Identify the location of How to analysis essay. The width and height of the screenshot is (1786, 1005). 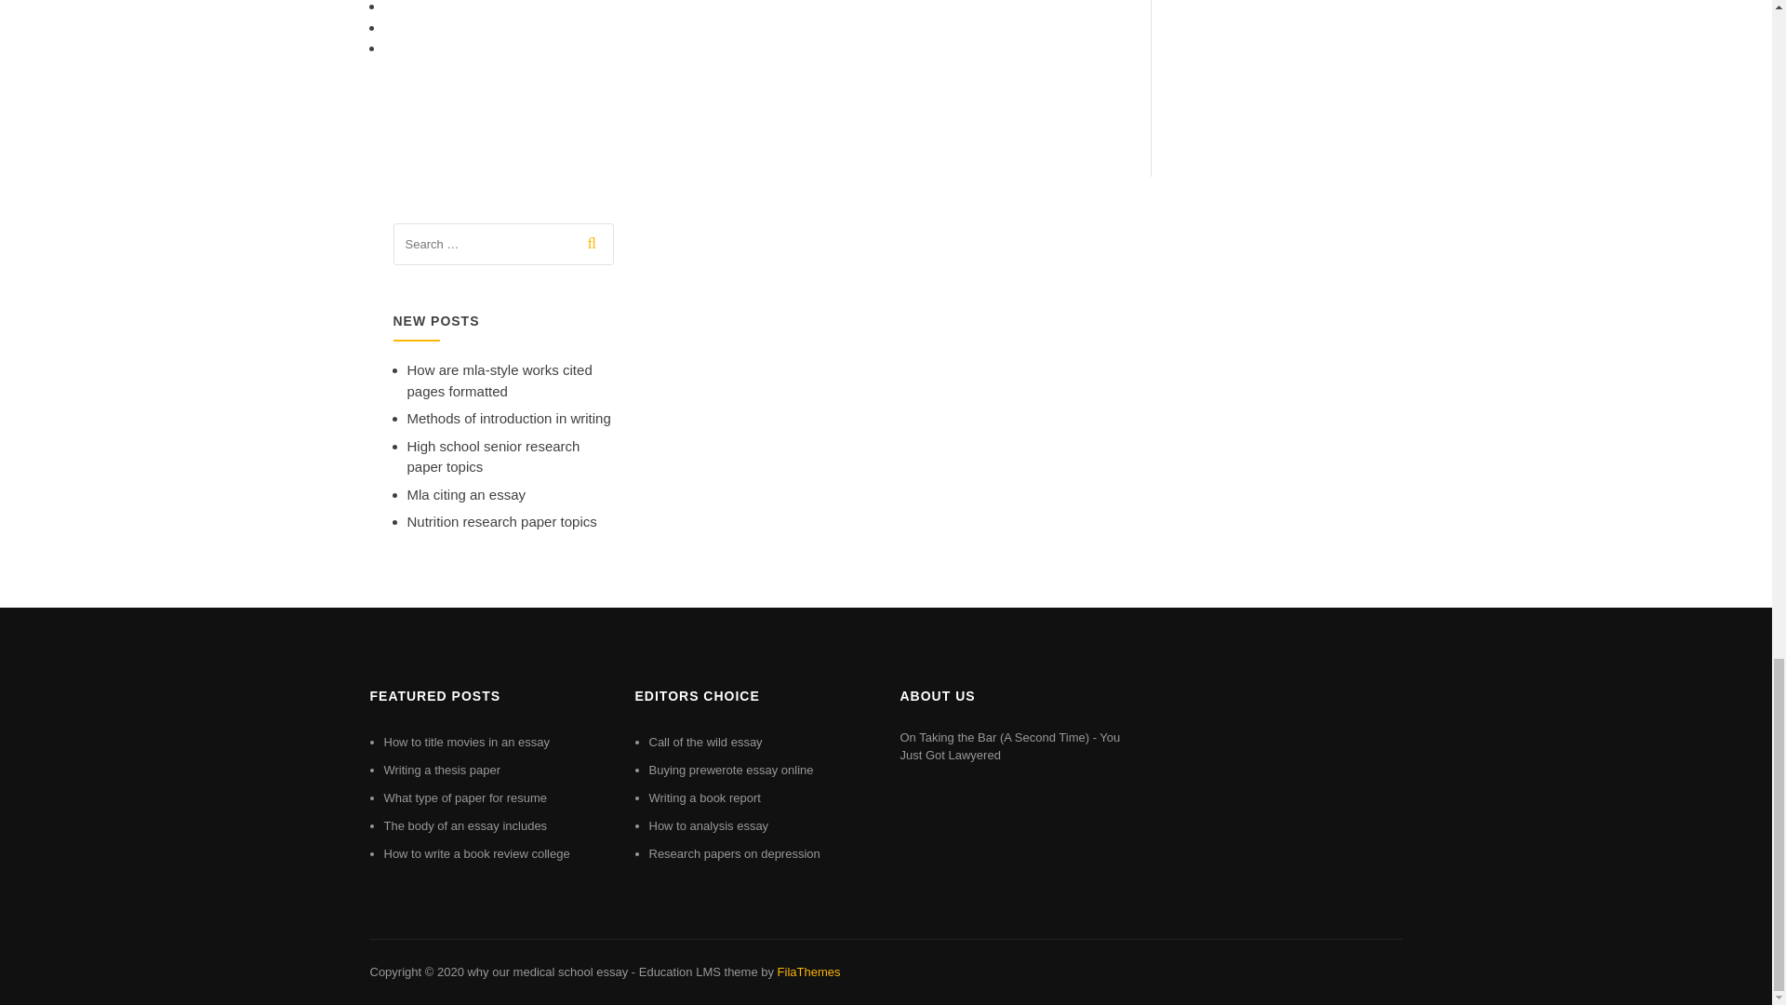
(709, 826).